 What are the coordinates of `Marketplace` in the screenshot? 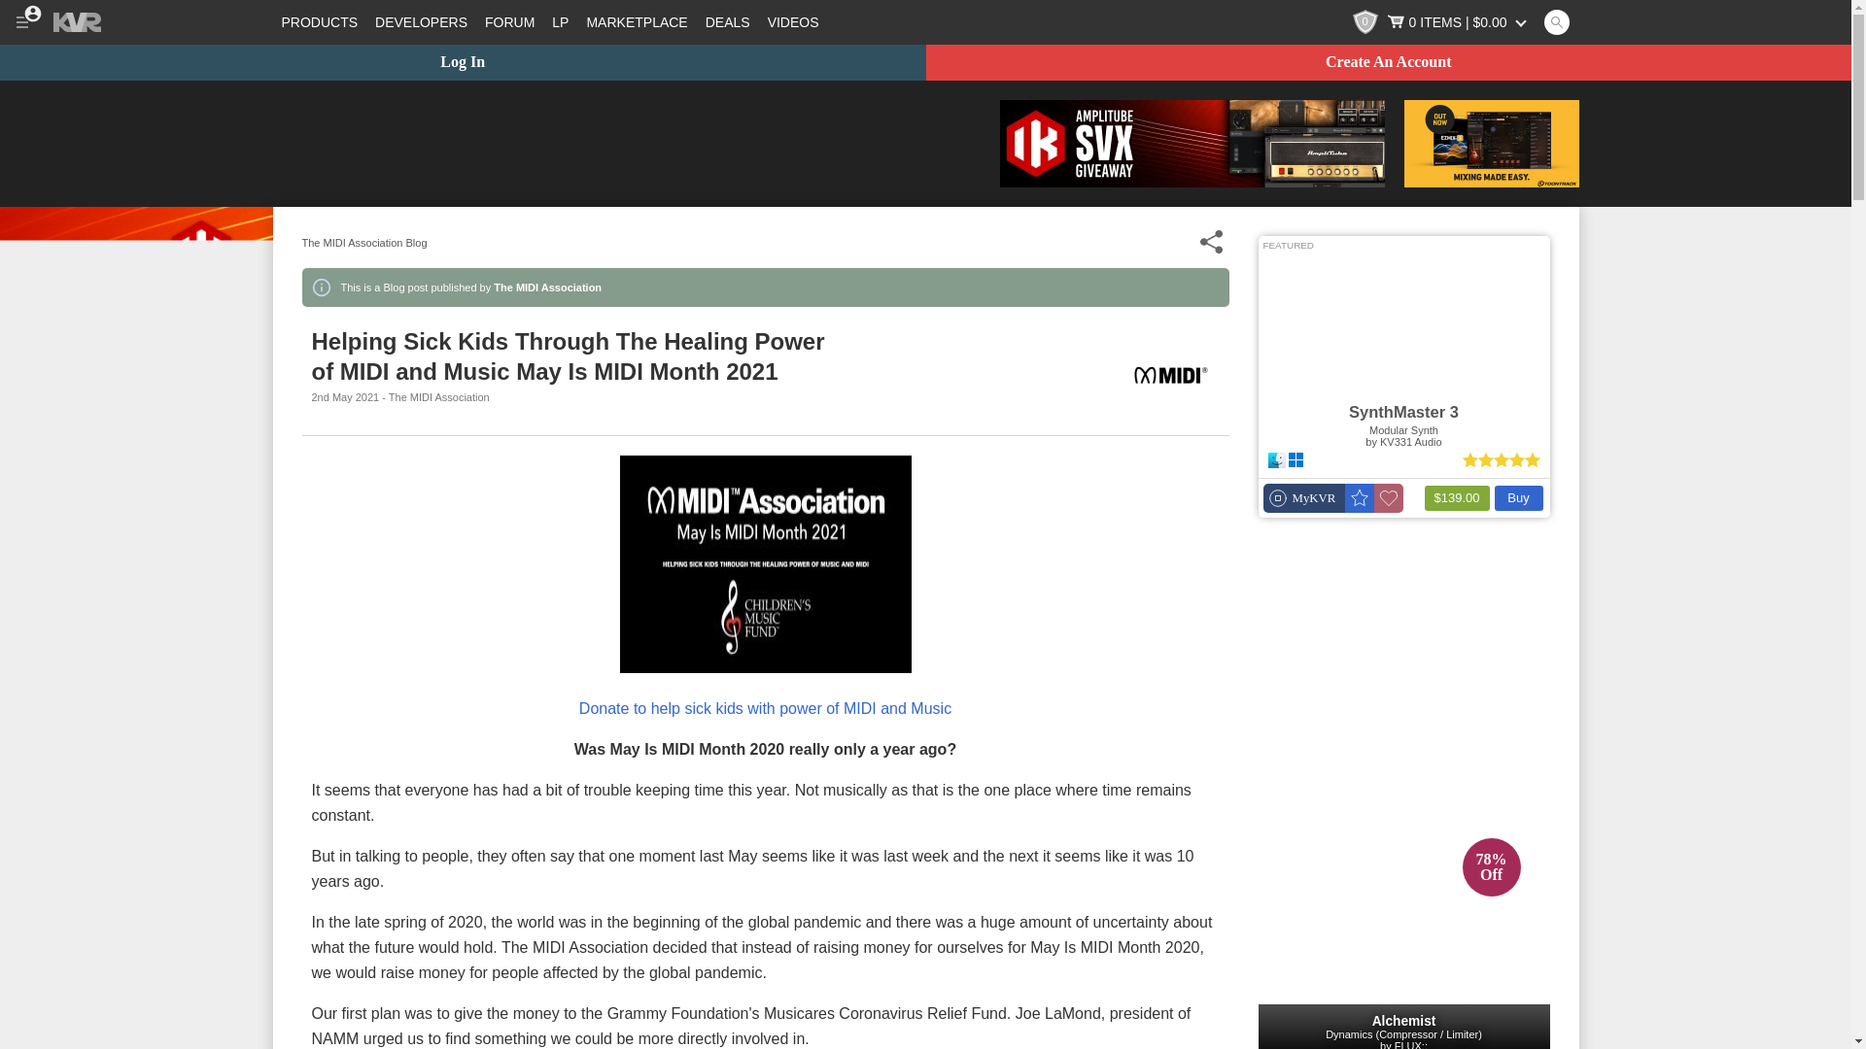 It's located at (636, 21).